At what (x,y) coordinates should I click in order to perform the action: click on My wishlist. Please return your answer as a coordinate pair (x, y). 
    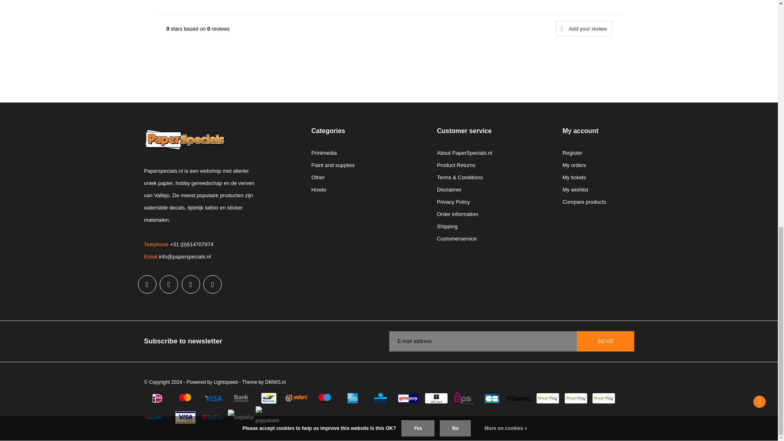
    Looking at the image, I should click on (575, 189).